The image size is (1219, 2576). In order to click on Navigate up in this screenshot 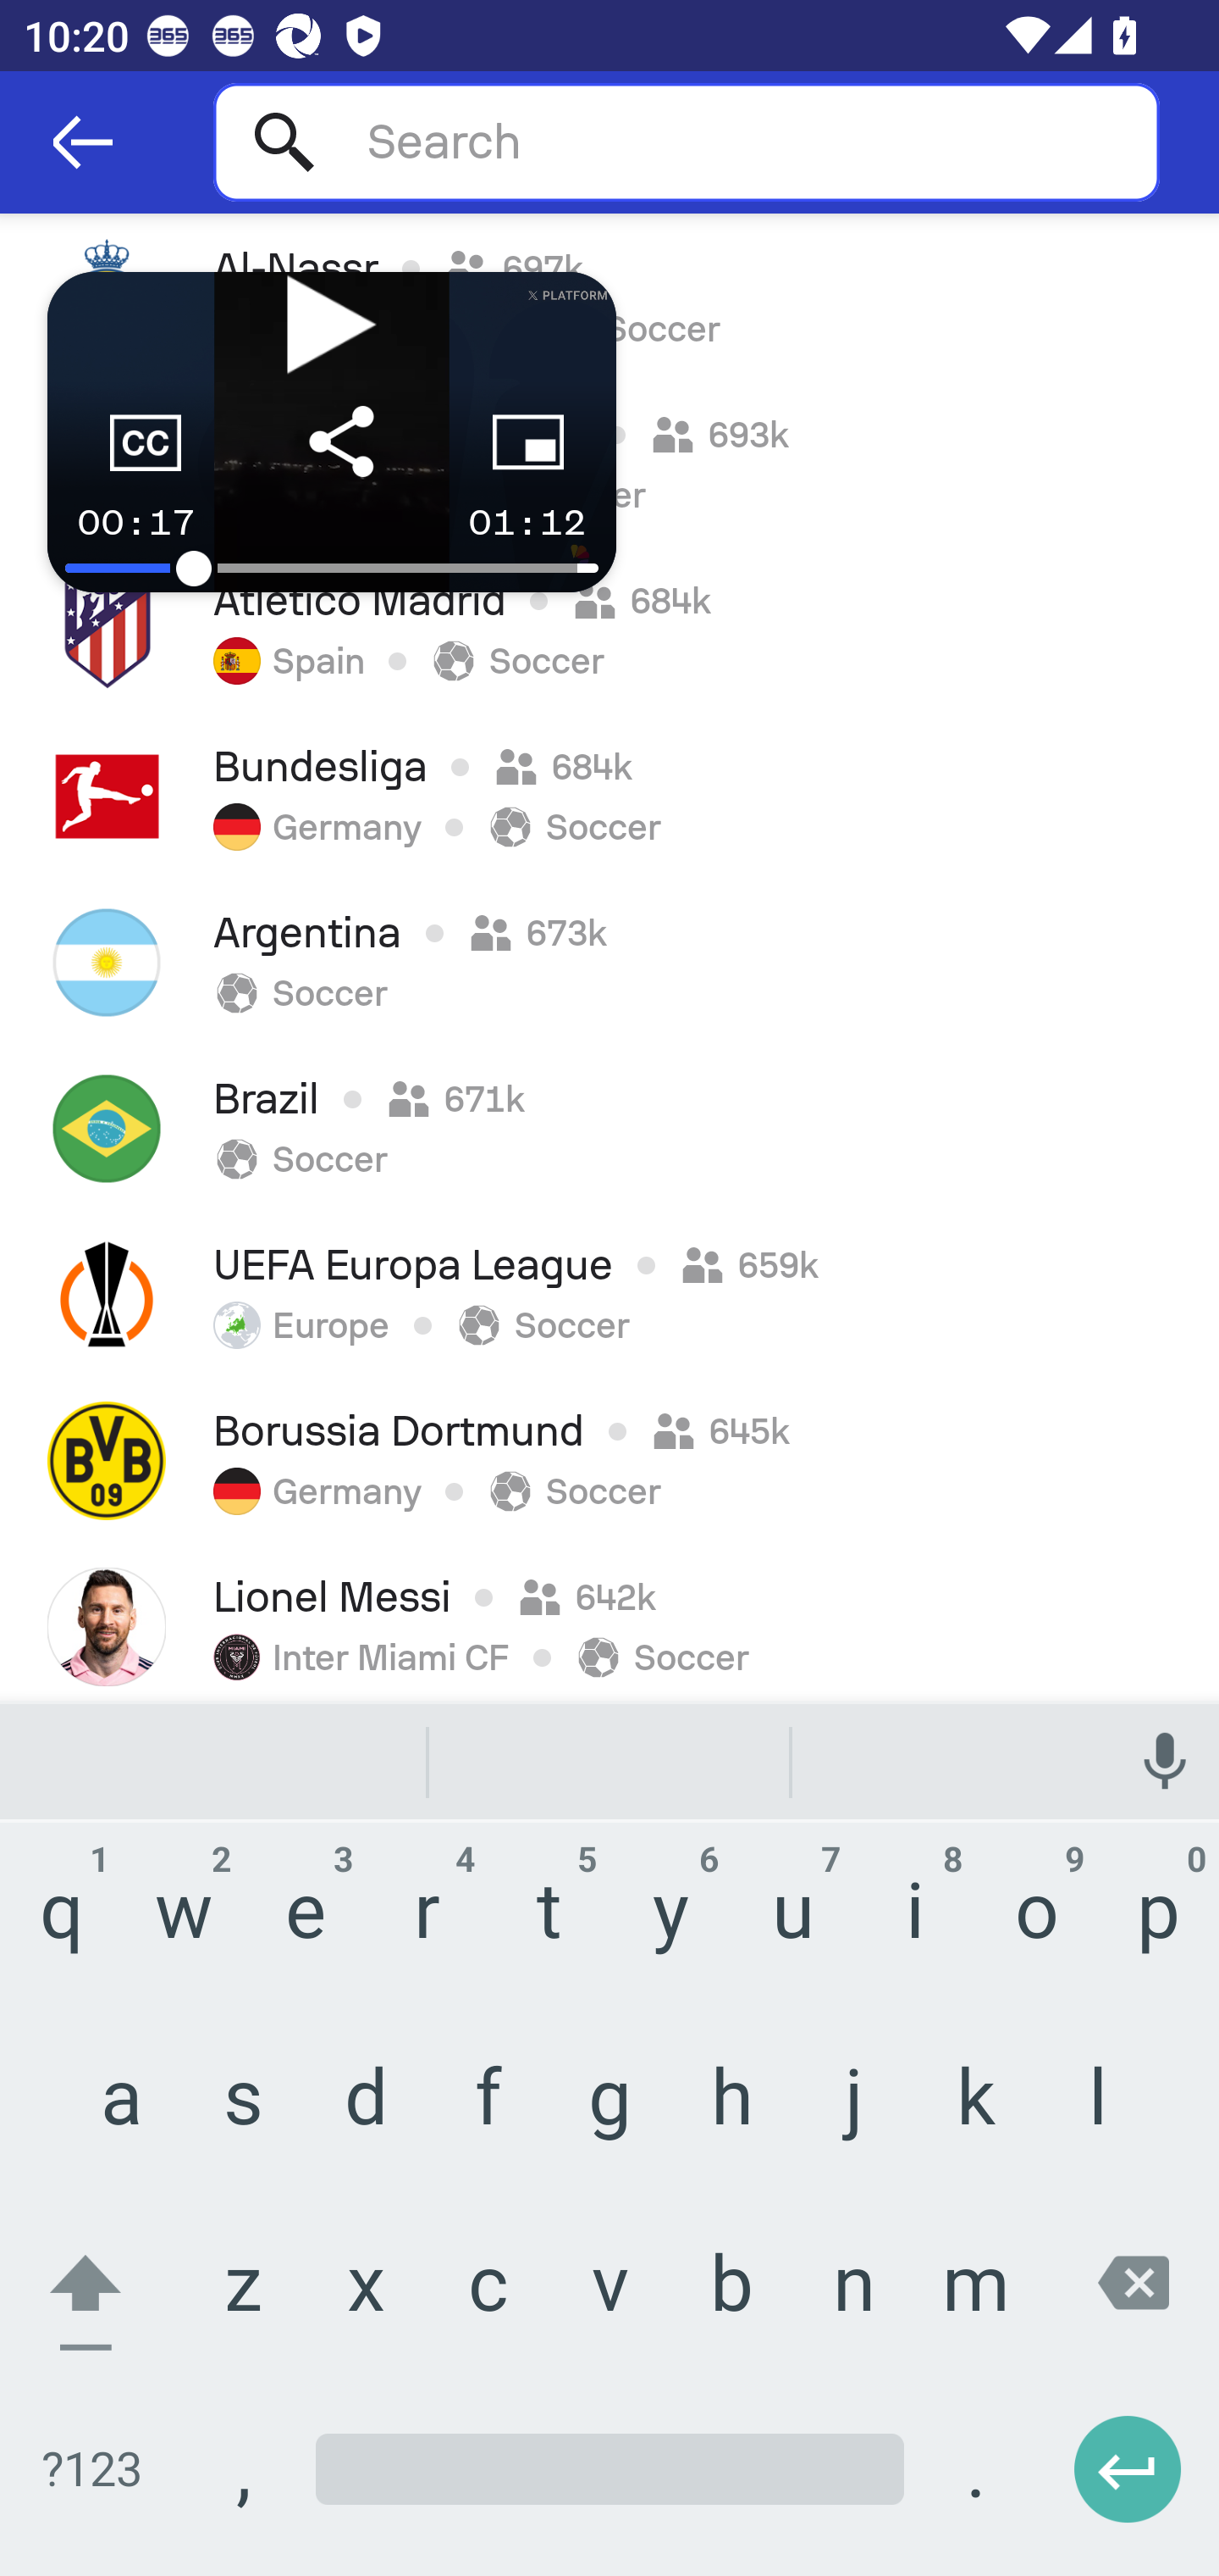, I will do `click(83, 142)`.